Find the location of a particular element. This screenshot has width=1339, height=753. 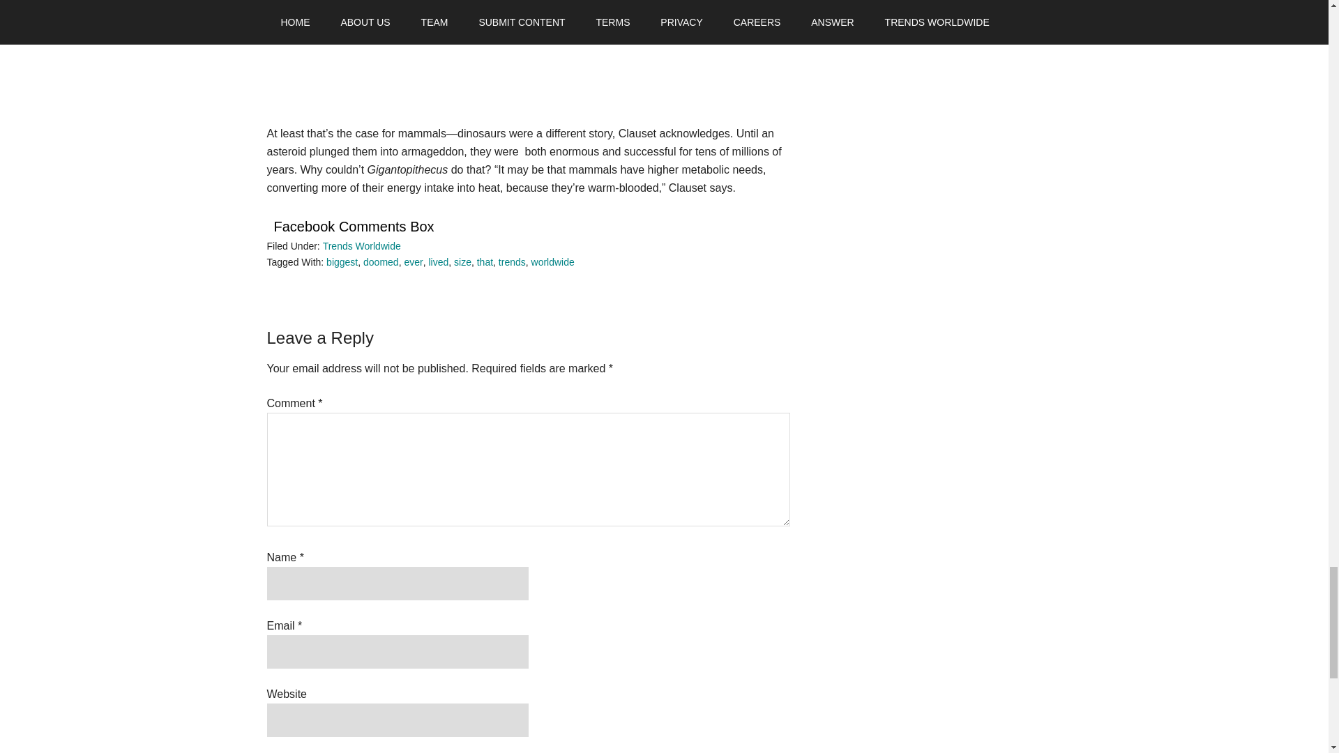

trends is located at coordinates (512, 262).